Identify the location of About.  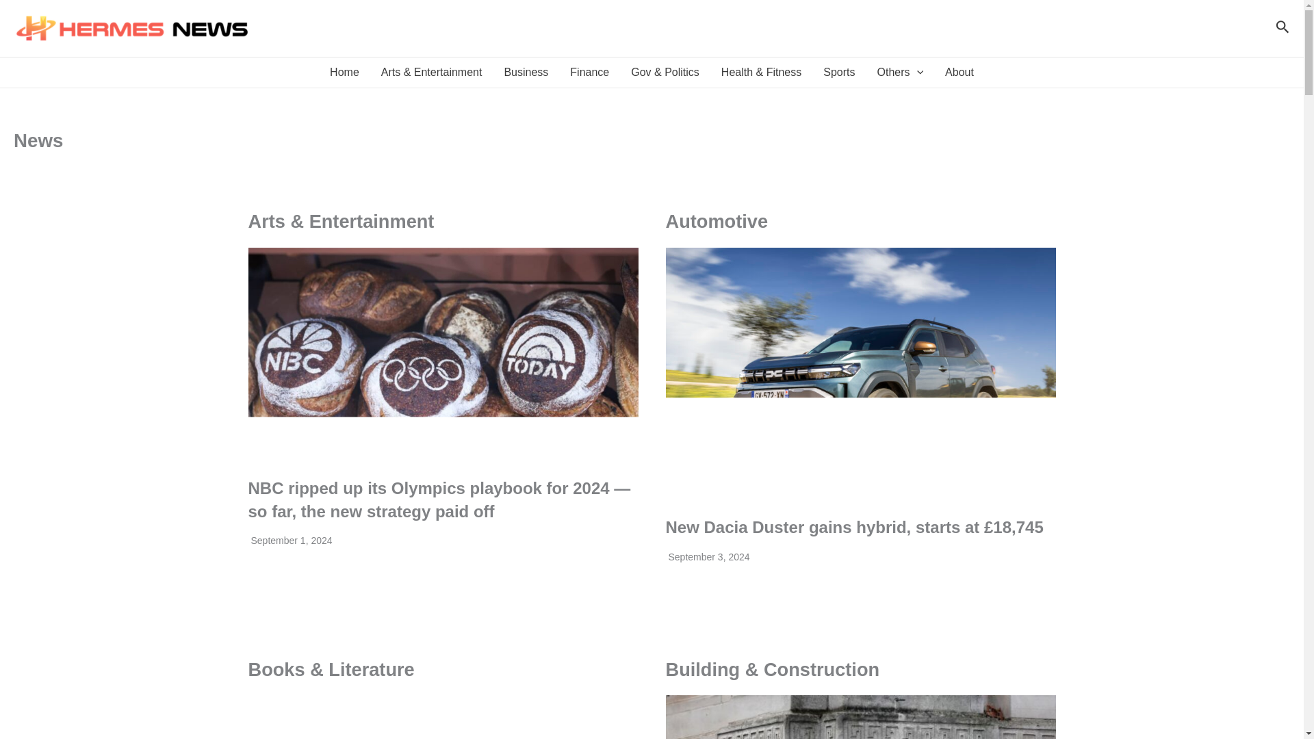
(959, 73).